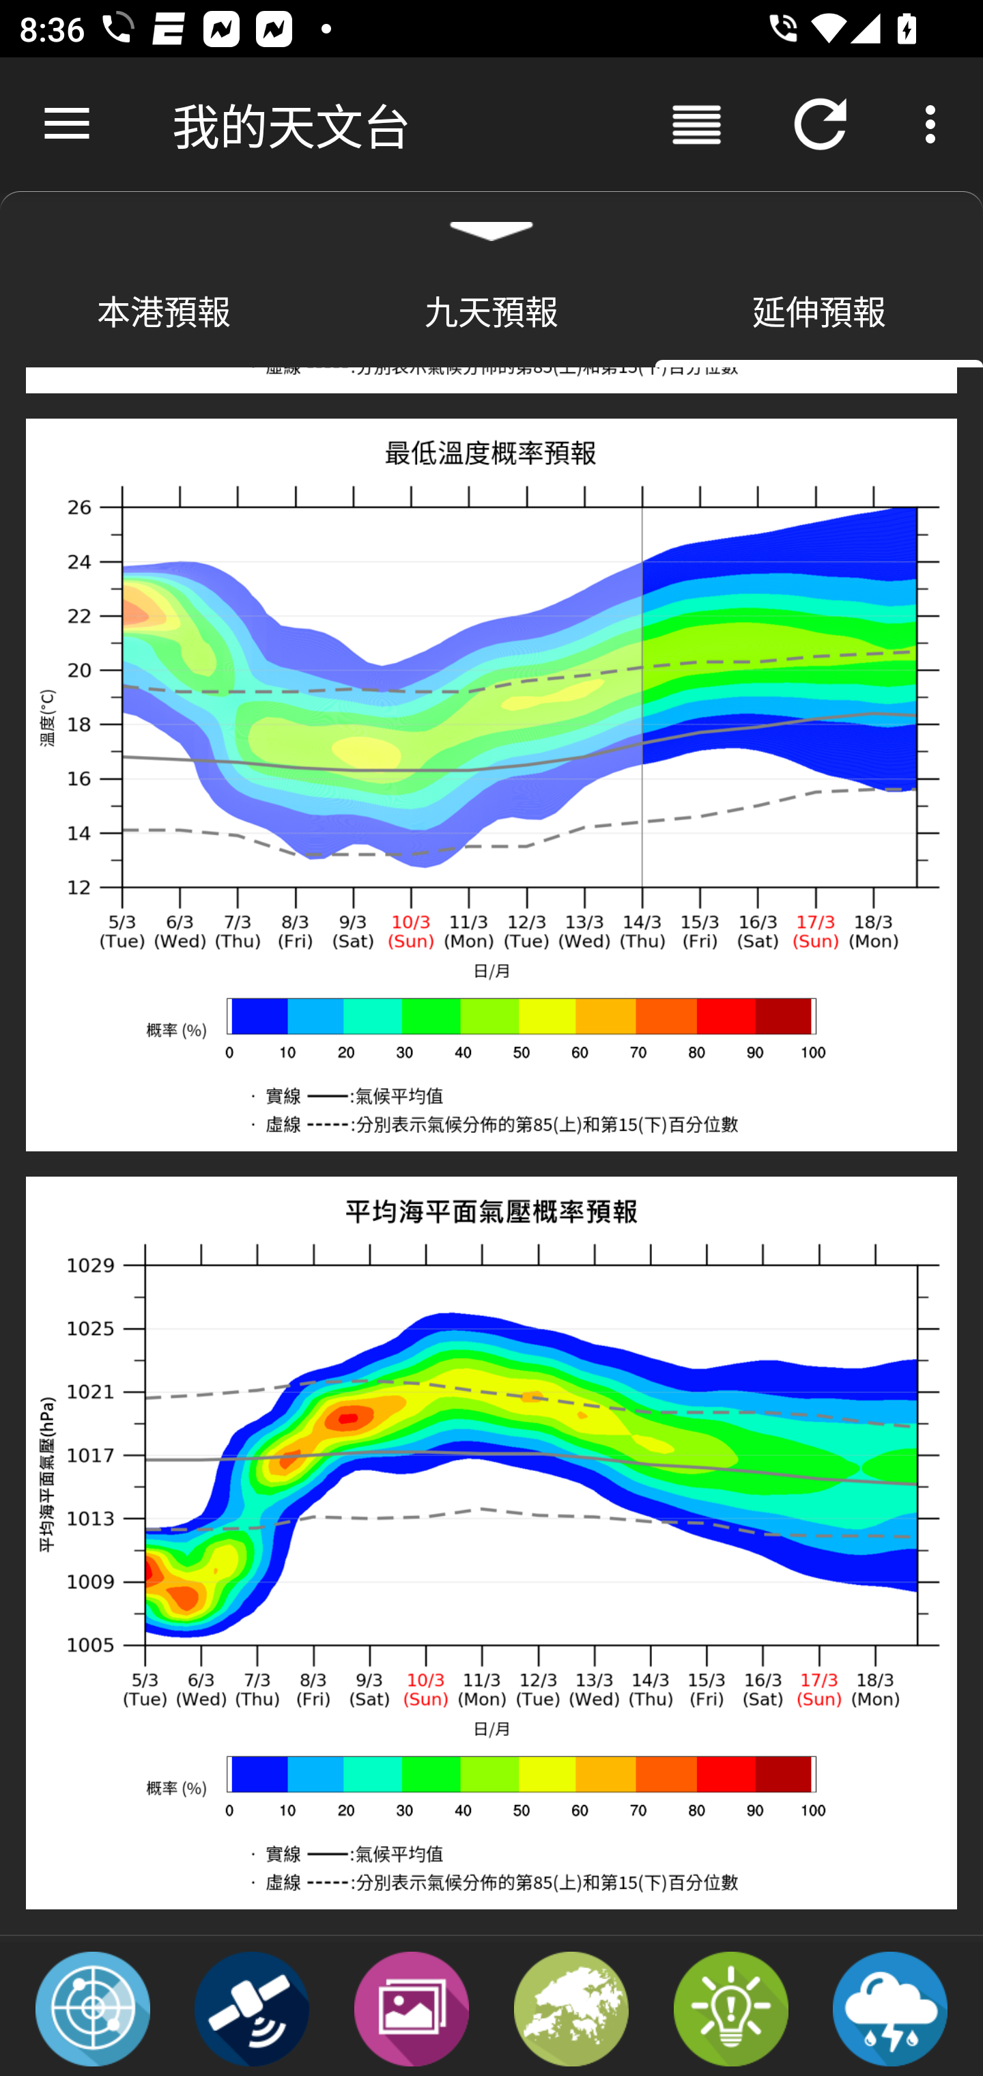  I want to click on 直向佈局, so click(696, 124).